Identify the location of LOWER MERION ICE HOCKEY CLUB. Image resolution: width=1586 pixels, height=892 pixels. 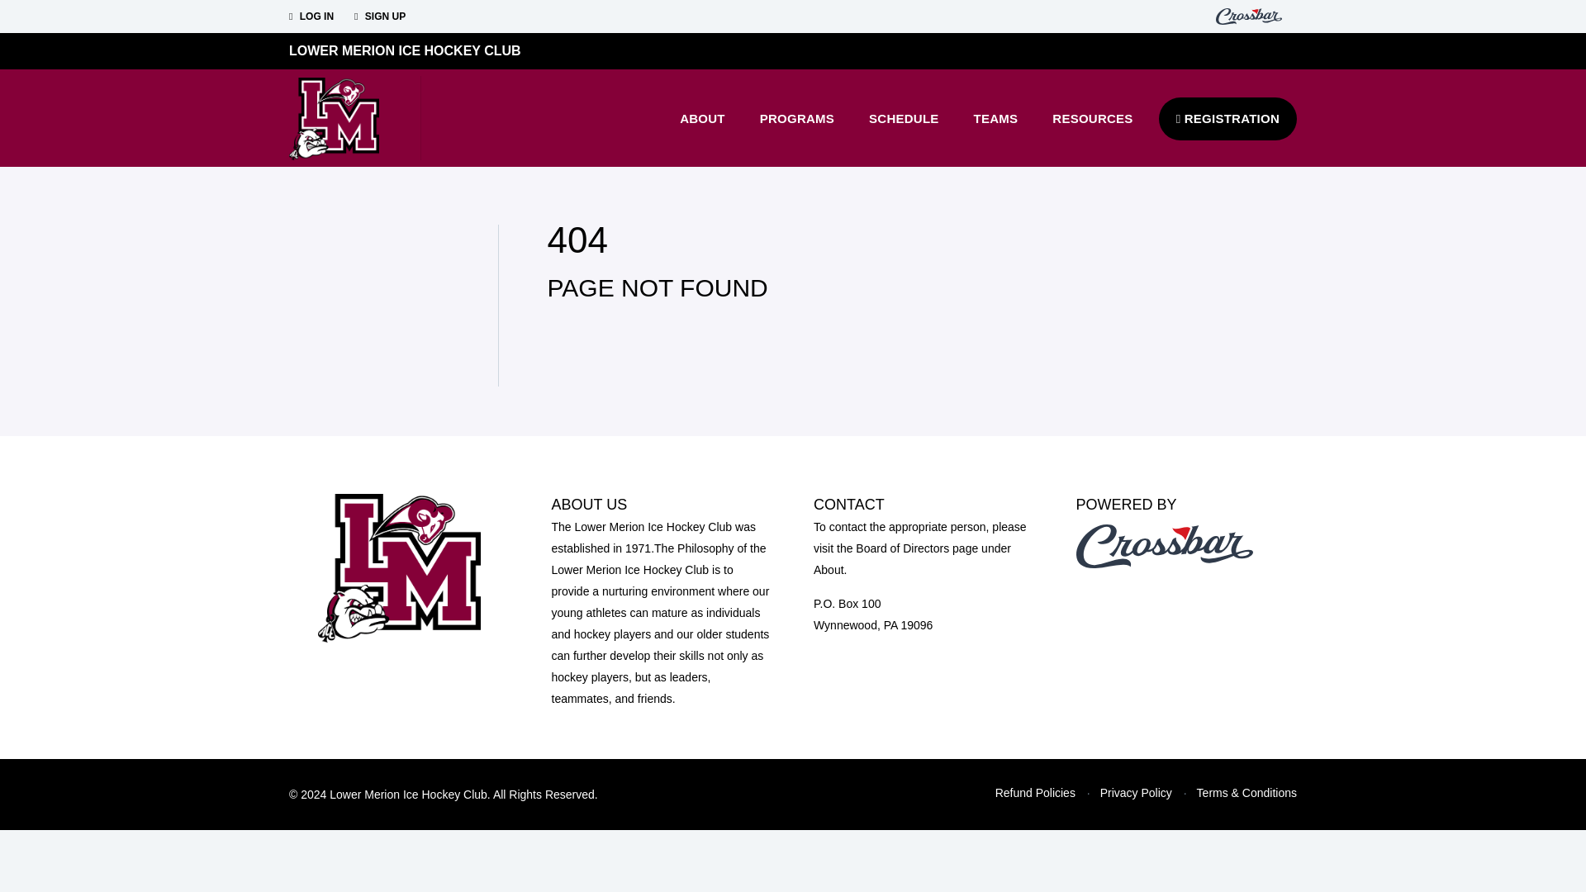
(405, 50).